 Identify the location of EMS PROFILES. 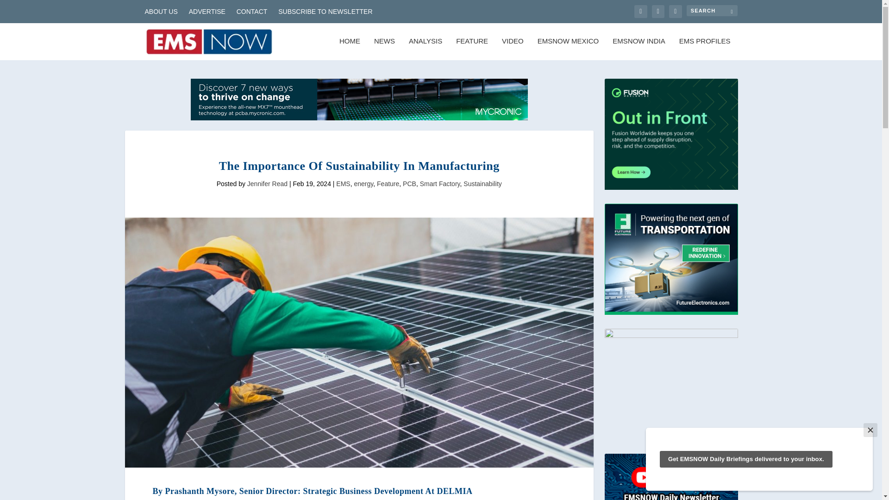
(705, 49).